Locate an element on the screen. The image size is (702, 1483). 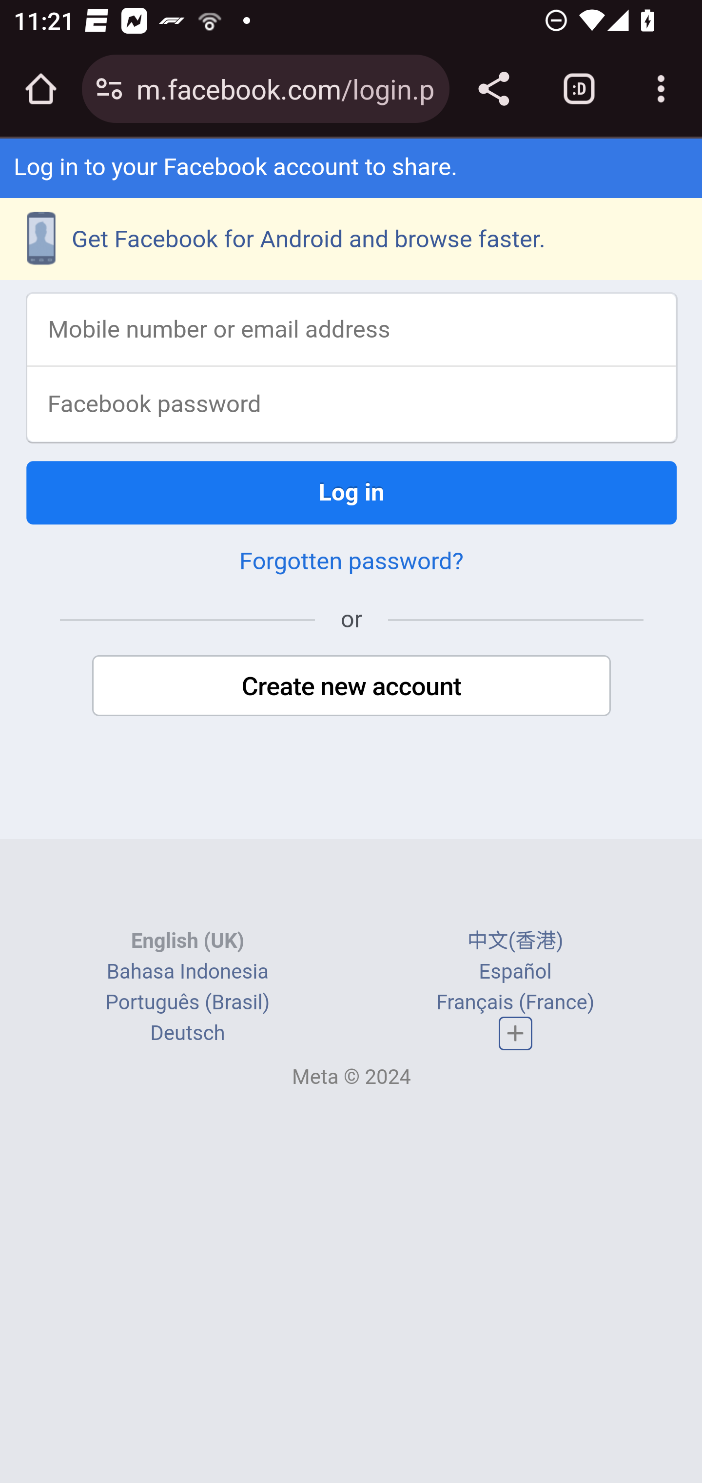
Français (France) is located at coordinates (515, 1003).